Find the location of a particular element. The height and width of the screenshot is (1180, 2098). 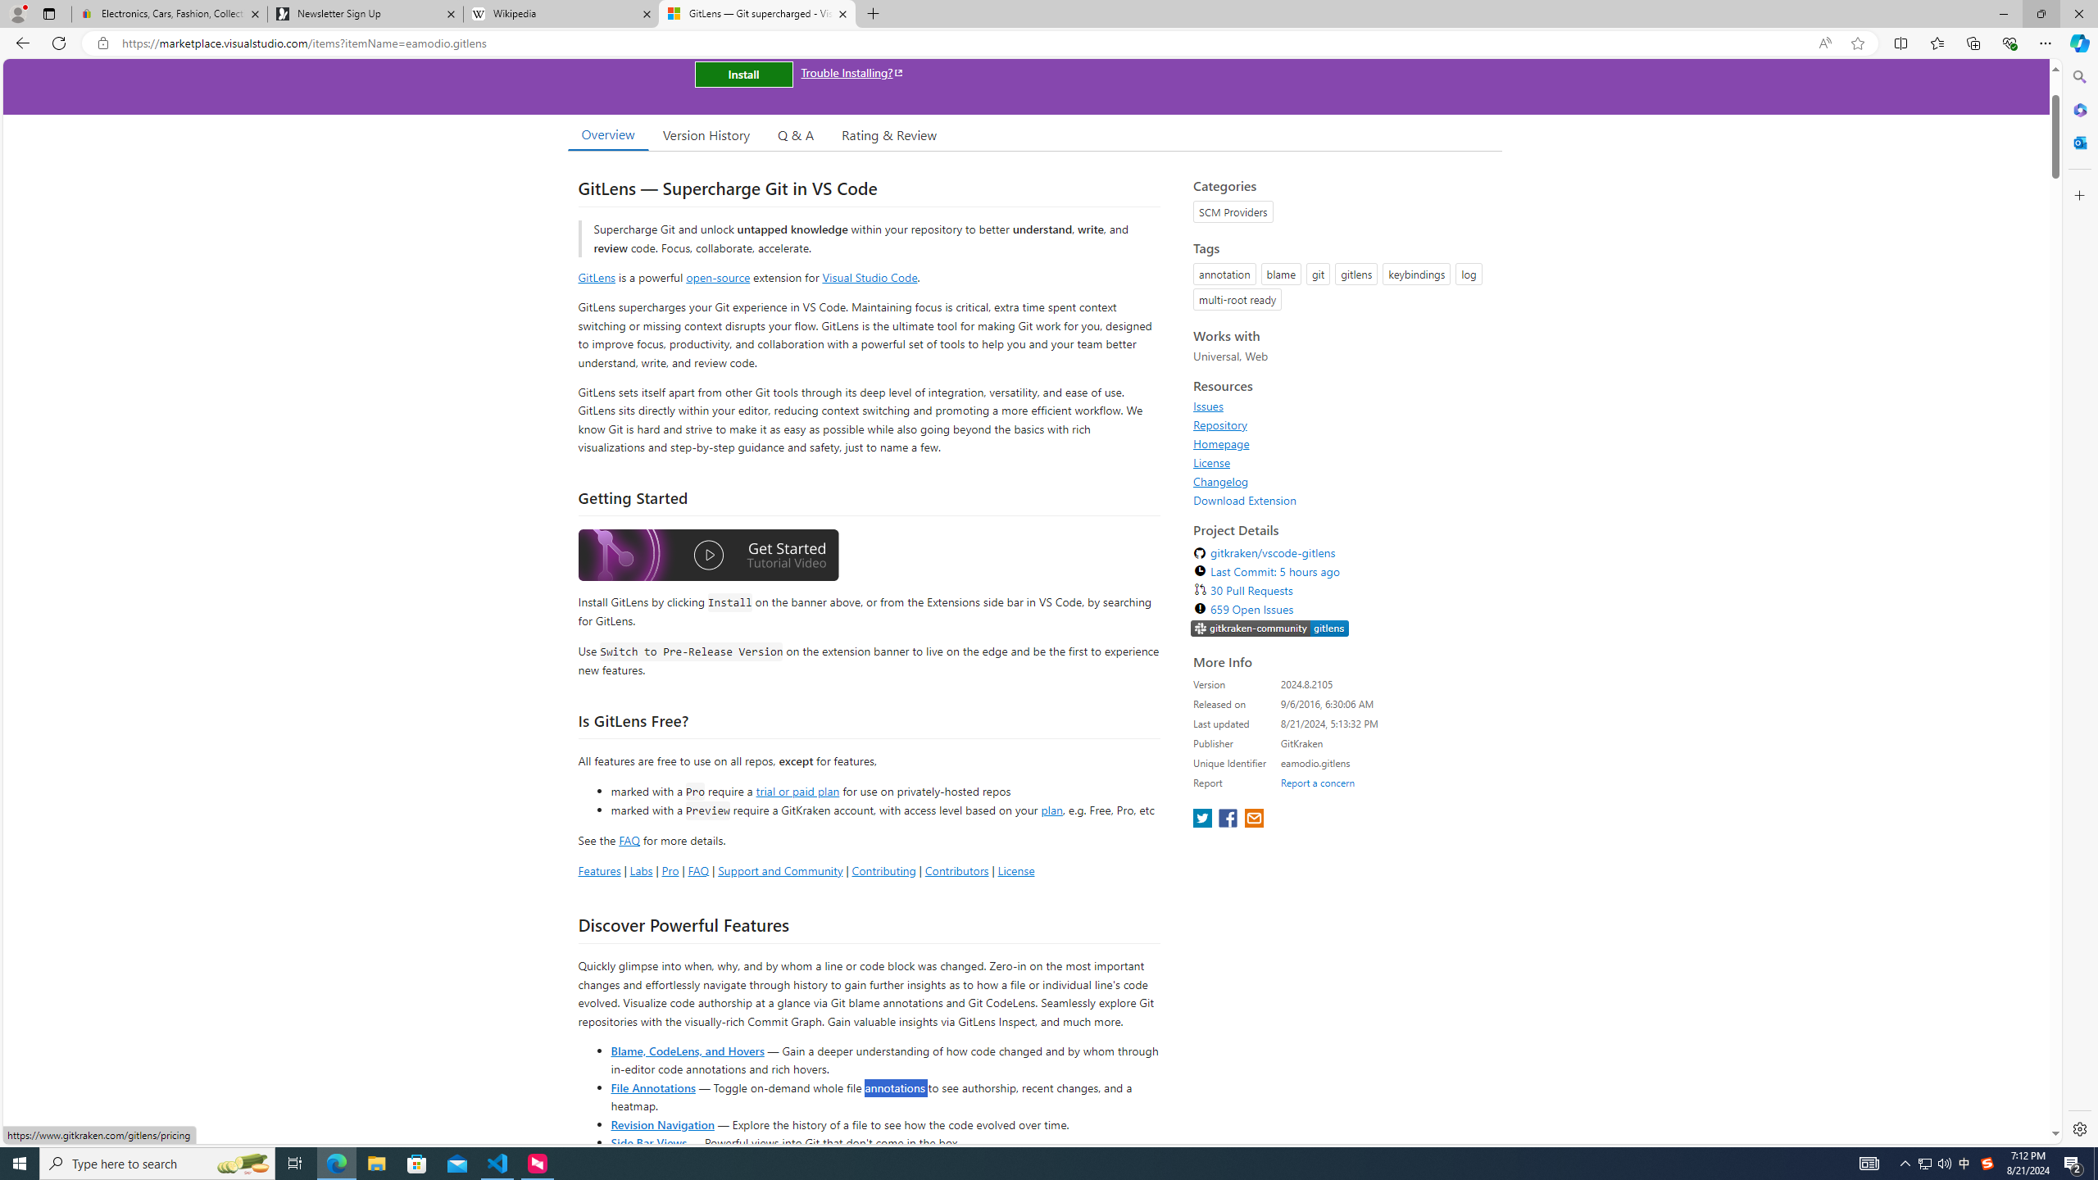

Contributing is located at coordinates (883, 870).